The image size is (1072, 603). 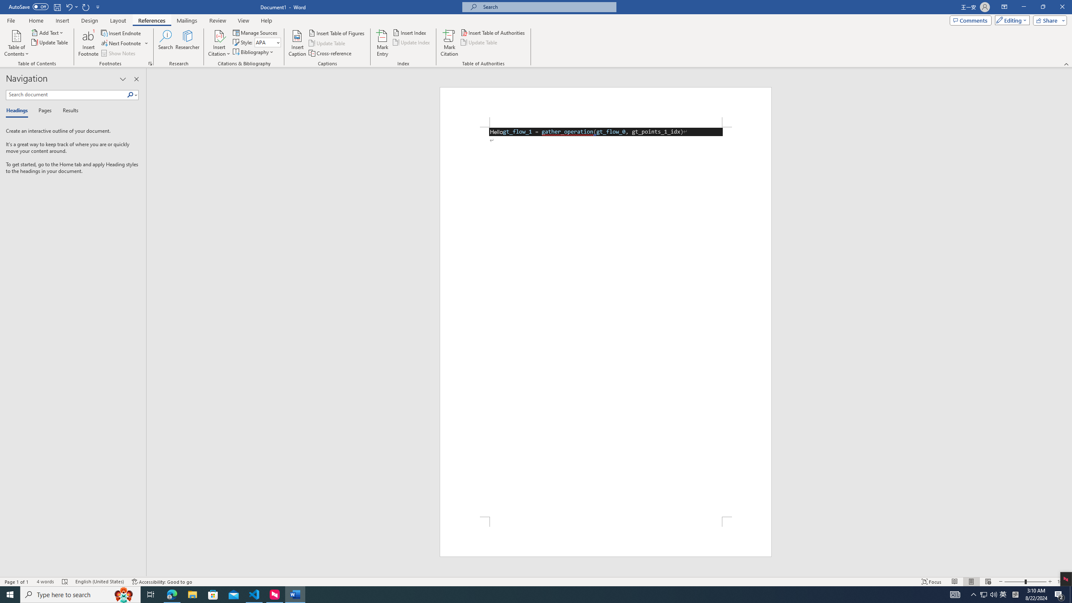 I want to click on Manage Sources..., so click(x=255, y=33).